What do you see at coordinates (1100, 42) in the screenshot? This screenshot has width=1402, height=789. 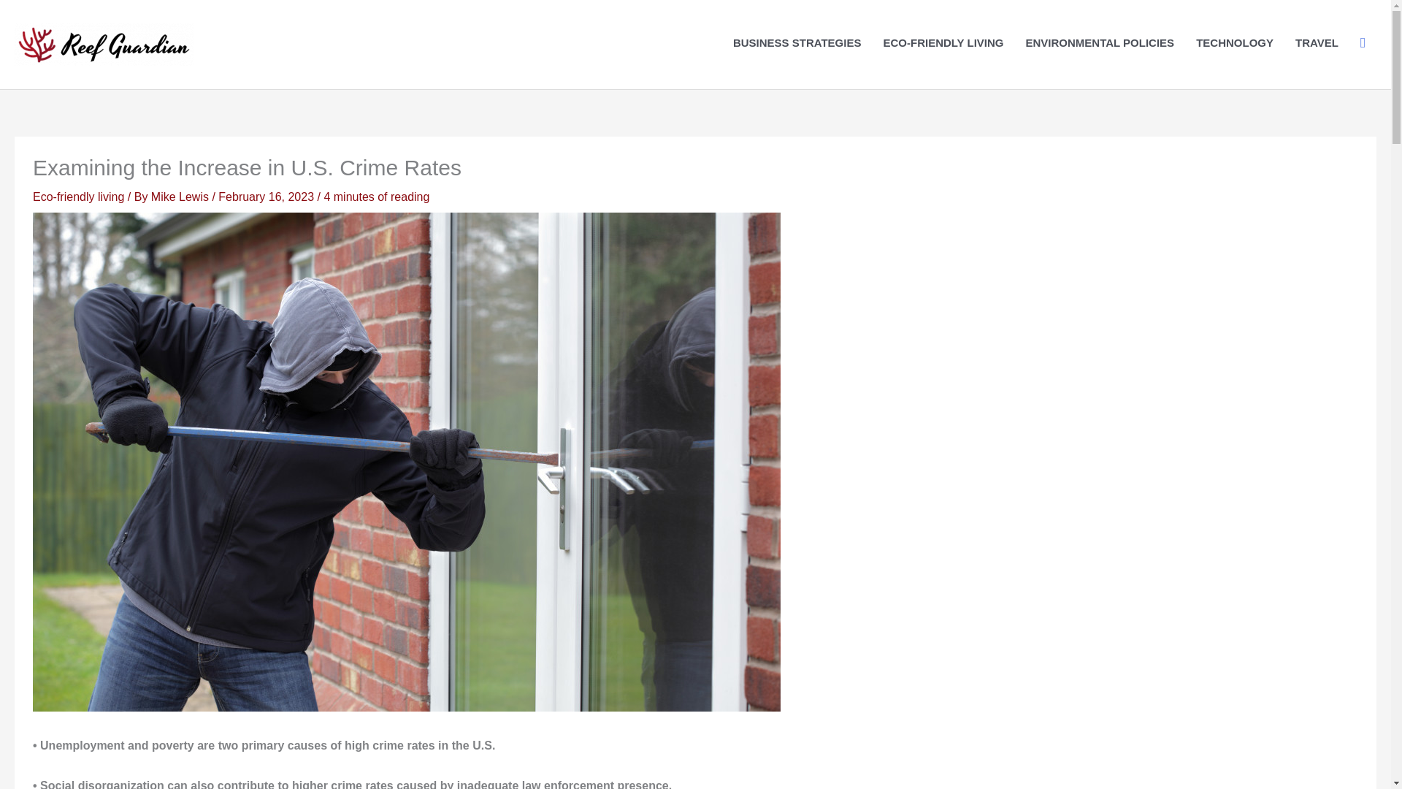 I see `ENVIRONMENTAL POLICIES` at bounding box center [1100, 42].